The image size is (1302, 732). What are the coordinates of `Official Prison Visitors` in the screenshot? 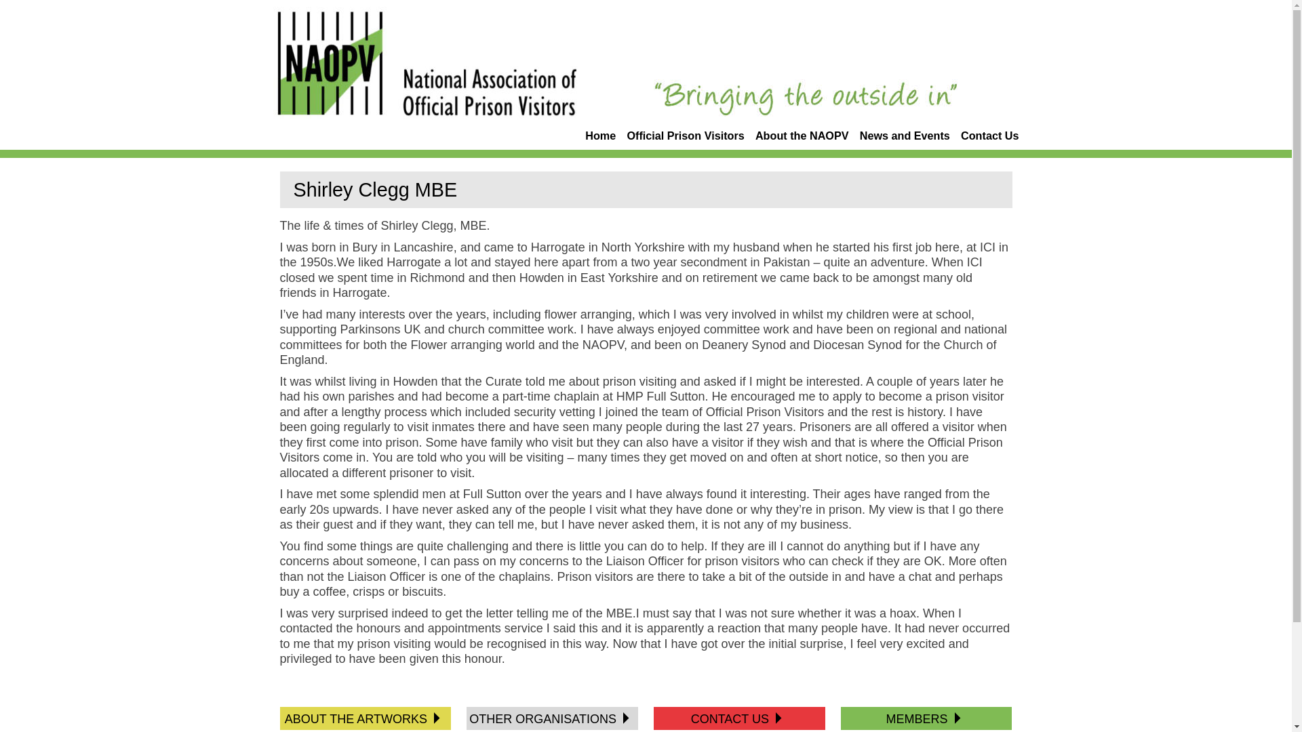 It's located at (685, 137).